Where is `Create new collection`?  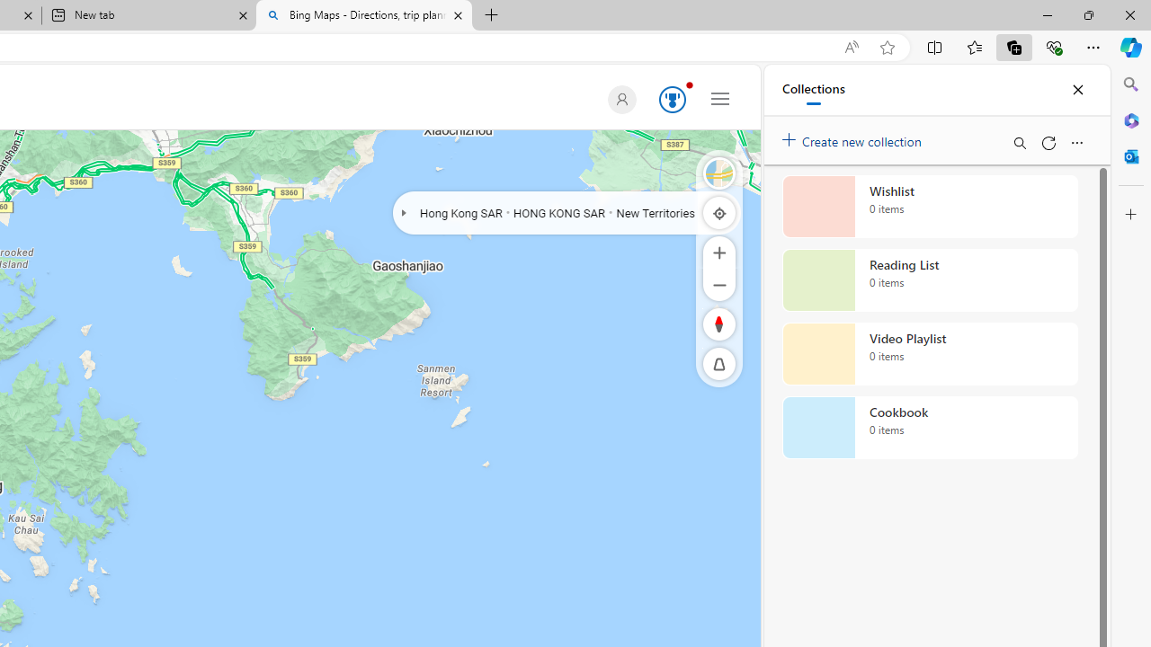 Create new collection is located at coordinates (854, 137).